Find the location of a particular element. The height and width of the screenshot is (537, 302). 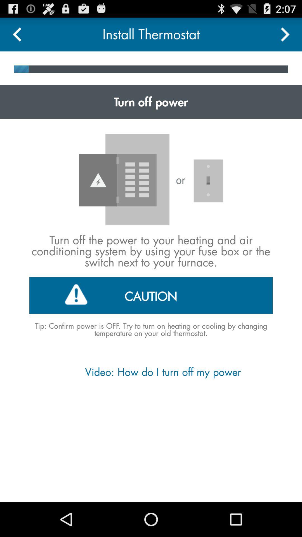

next is located at coordinates (285, 34).